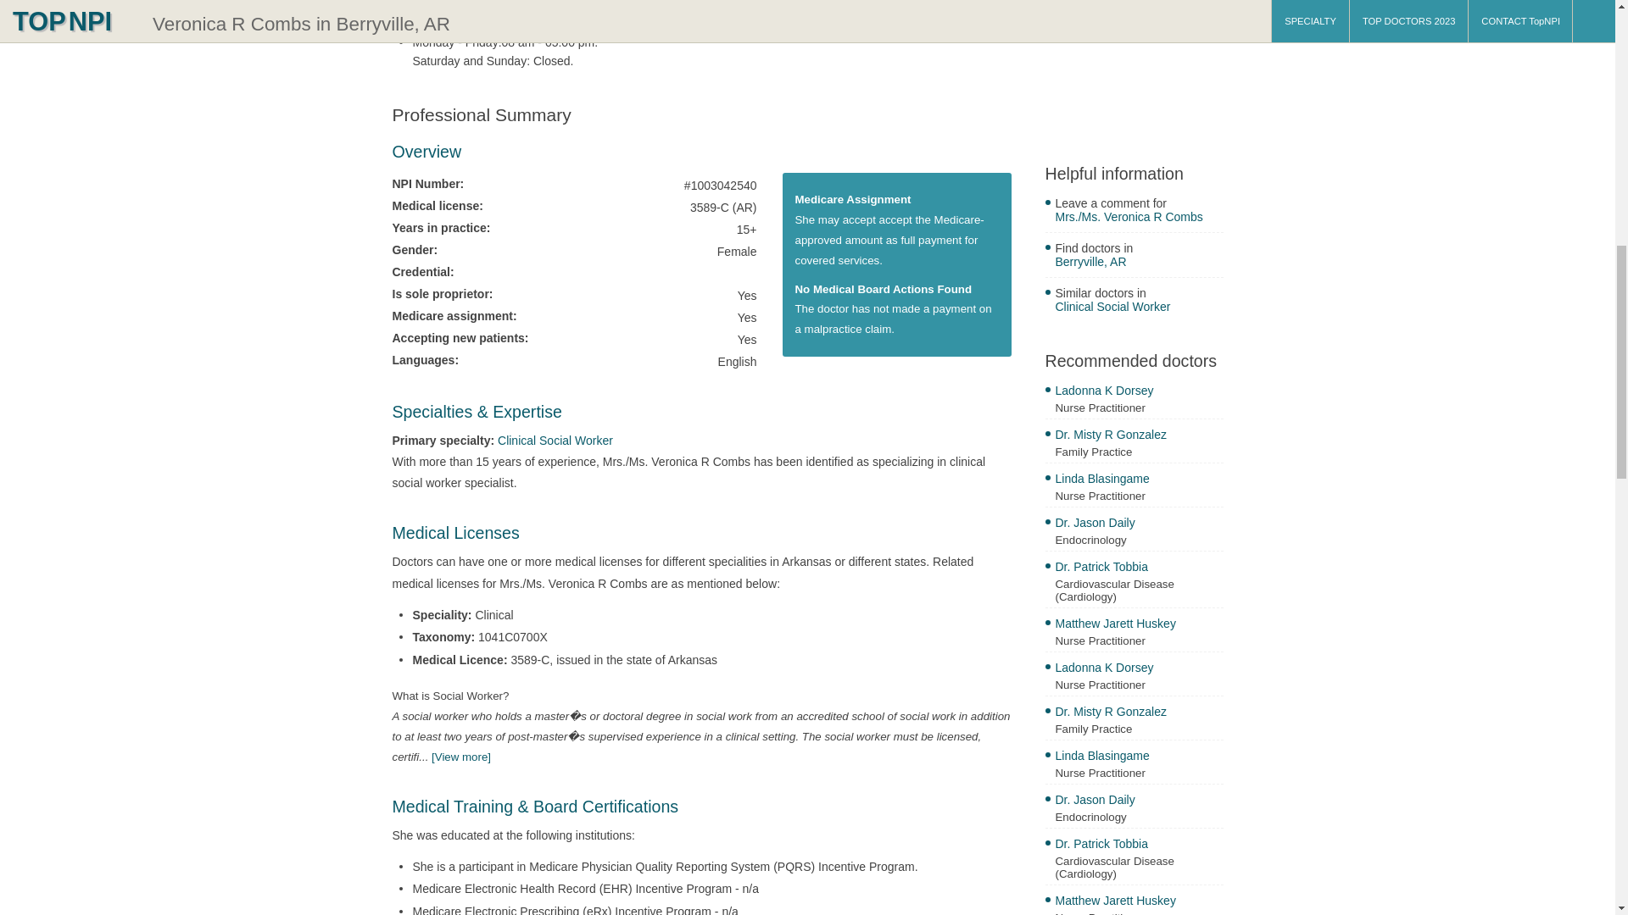  Describe the element at coordinates (1138, 625) in the screenshot. I see `Matthew Jarett Huskey` at that location.